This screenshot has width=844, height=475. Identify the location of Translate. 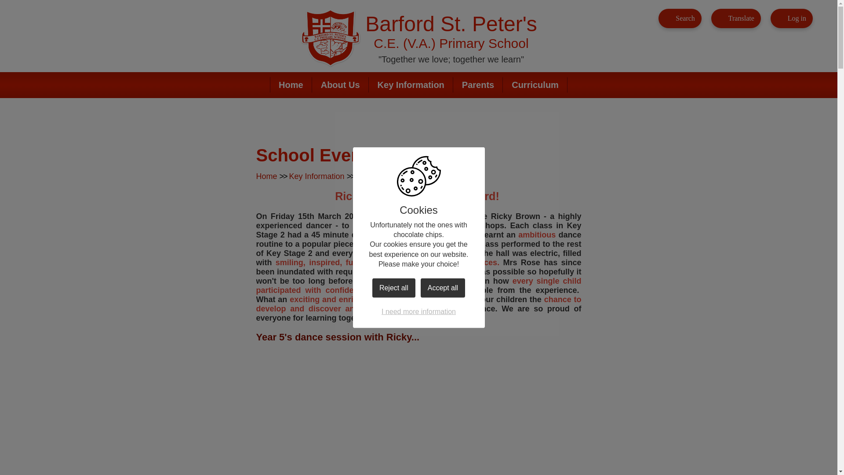
(736, 18).